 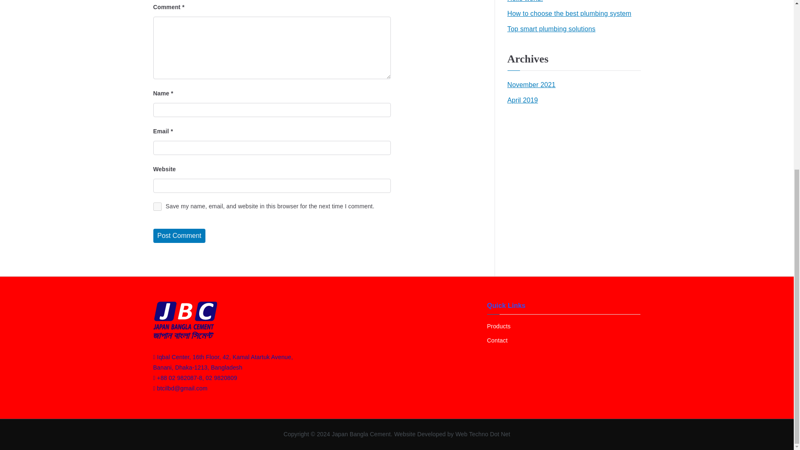 I want to click on yes, so click(x=157, y=207).